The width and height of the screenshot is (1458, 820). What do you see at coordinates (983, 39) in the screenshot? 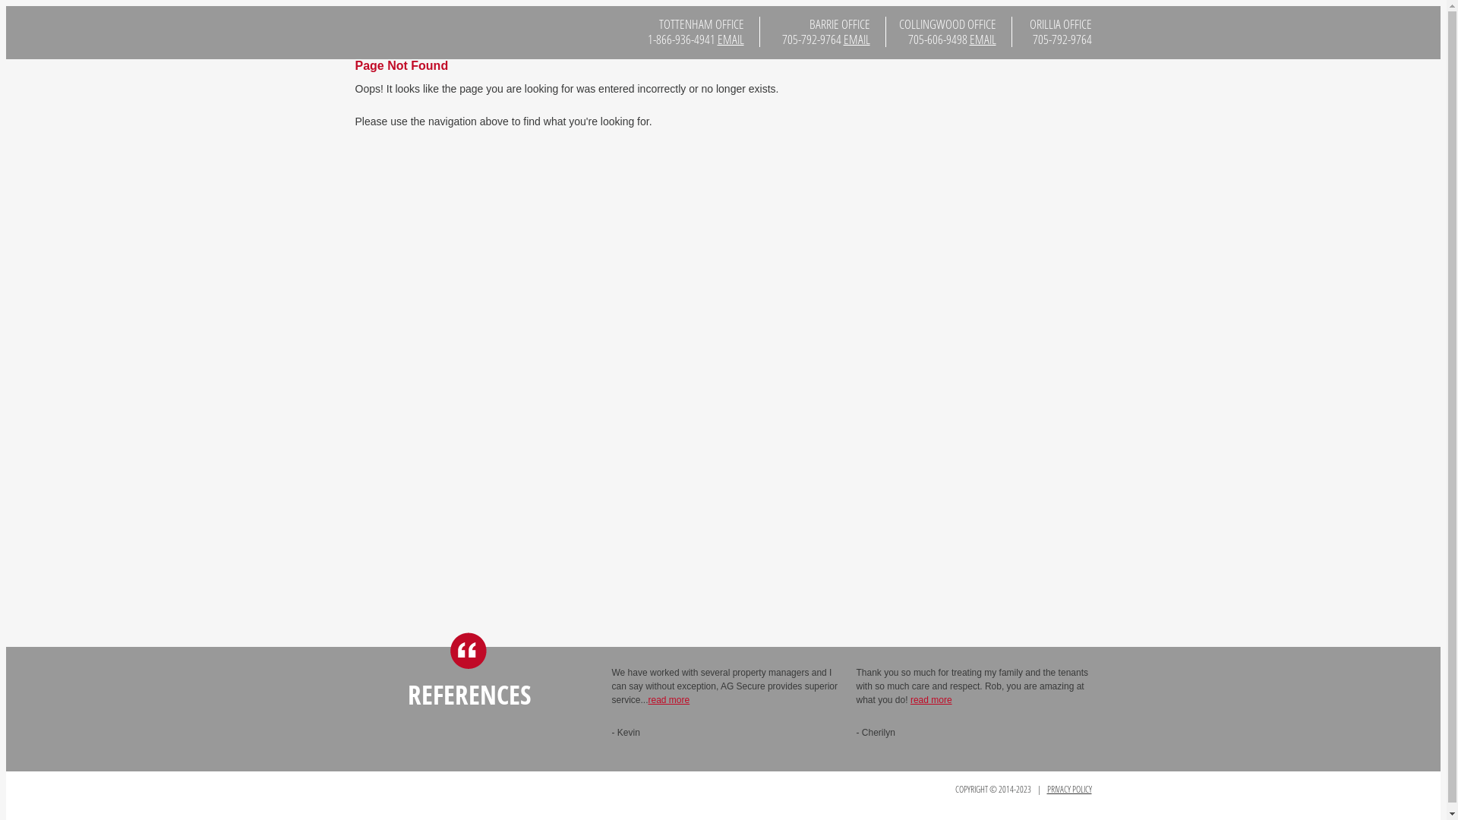
I see `EMAIL` at bounding box center [983, 39].